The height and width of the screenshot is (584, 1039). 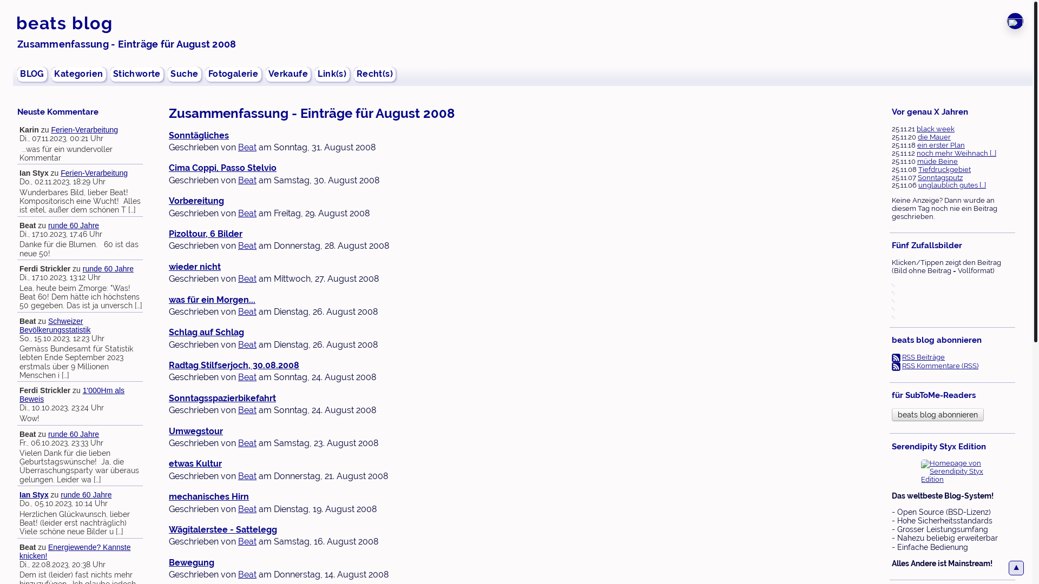 What do you see at coordinates (247, 181) in the screenshot?
I see `Beat` at bounding box center [247, 181].